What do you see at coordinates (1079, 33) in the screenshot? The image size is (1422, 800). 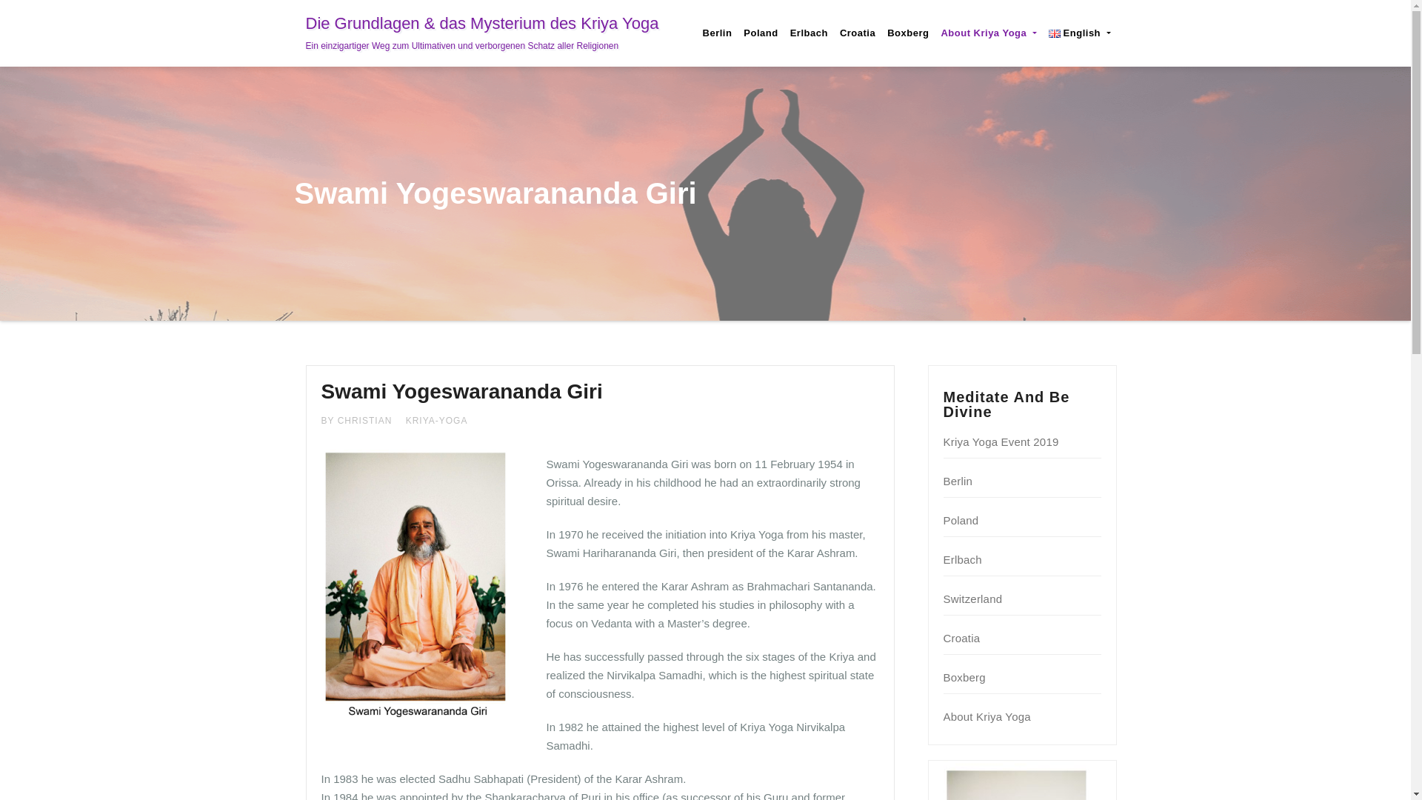 I see `English` at bounding box center [1079, 33].